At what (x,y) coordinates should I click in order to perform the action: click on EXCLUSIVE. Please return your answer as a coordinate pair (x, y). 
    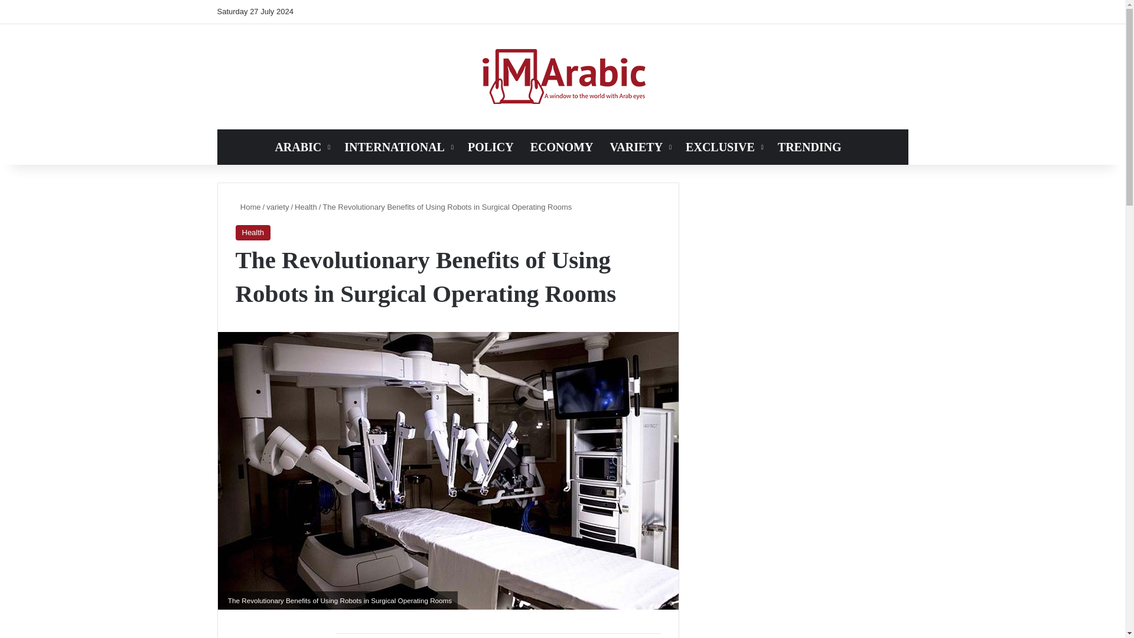
    Looking at the image, I should click on (723, 147).